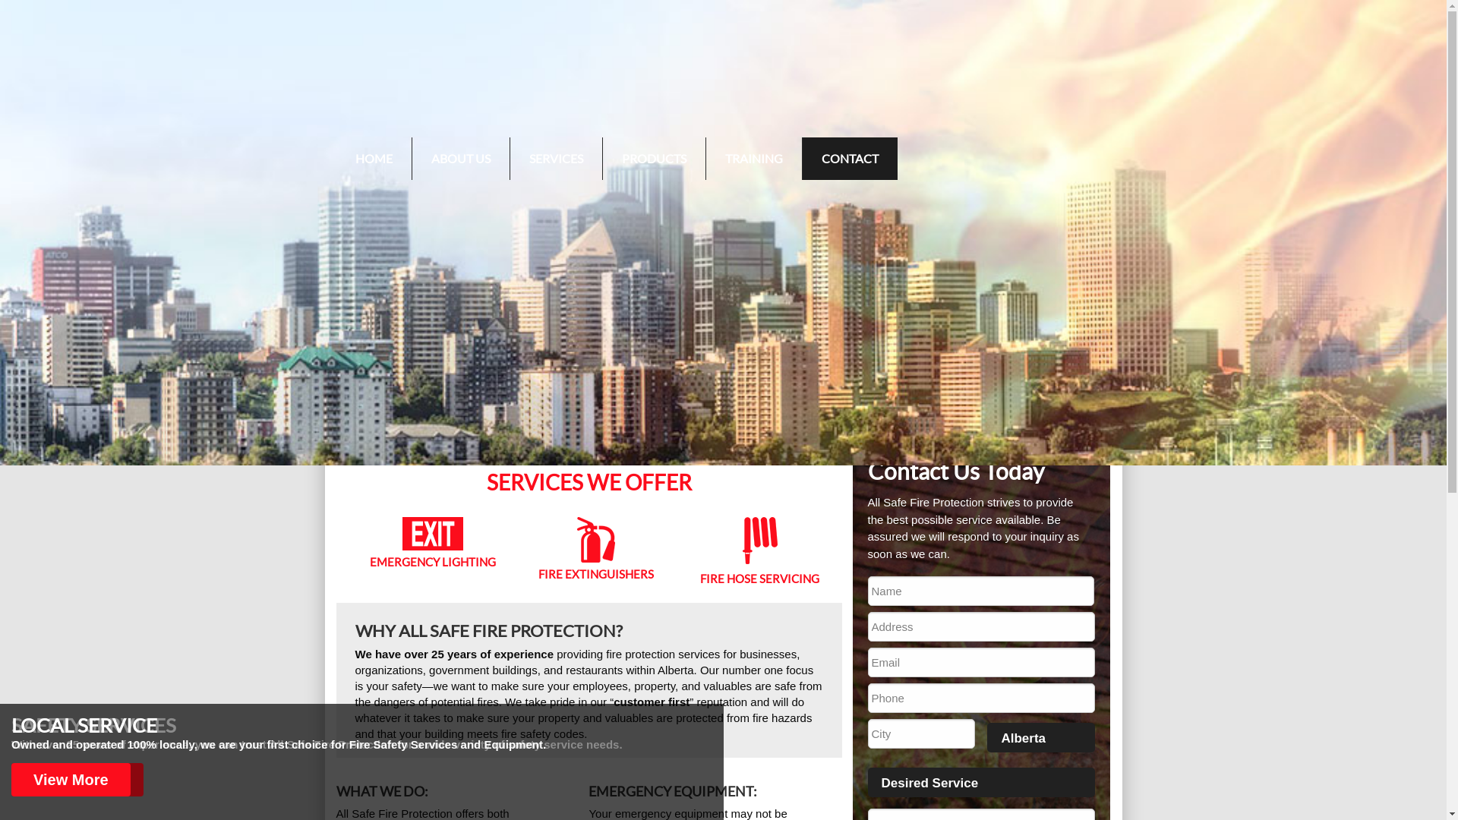 The image size is (1458, 820). I want to click on TRAINING, so click(754, 159).